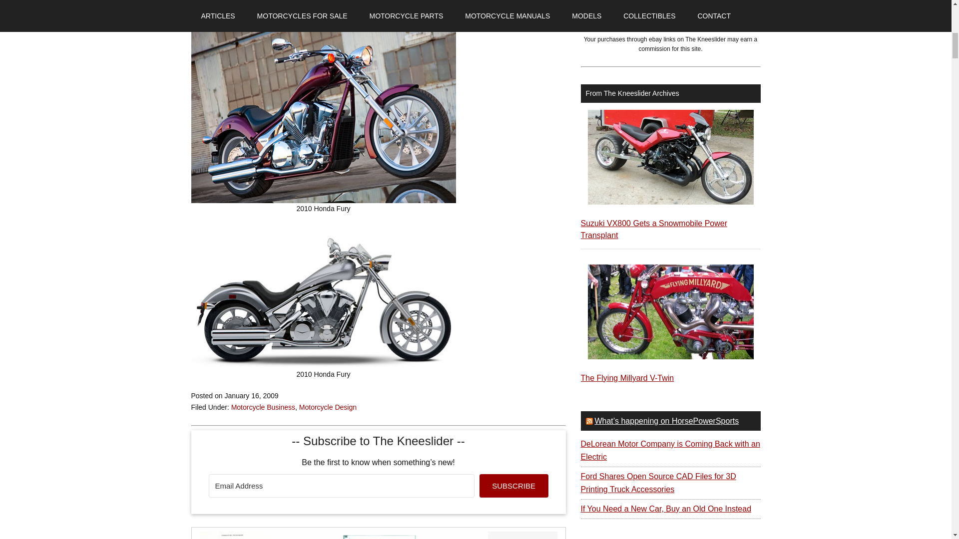 The height and width of the screenshot is (539, 959). Describe the element at coordinates (323, 112) in the screenshot. I see `2010 Honda Fury` at that location.